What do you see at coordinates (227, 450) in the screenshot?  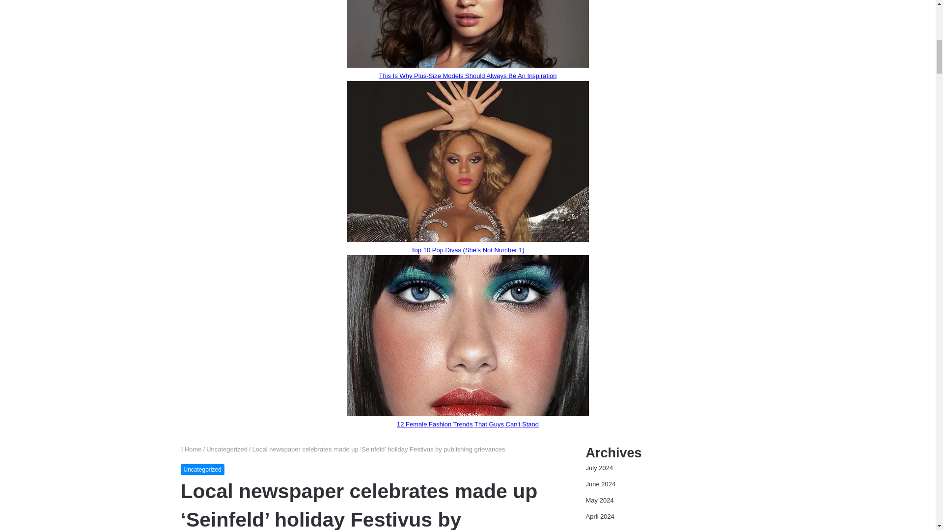 I see `Uncategorized` at bounding box center [227, 450].